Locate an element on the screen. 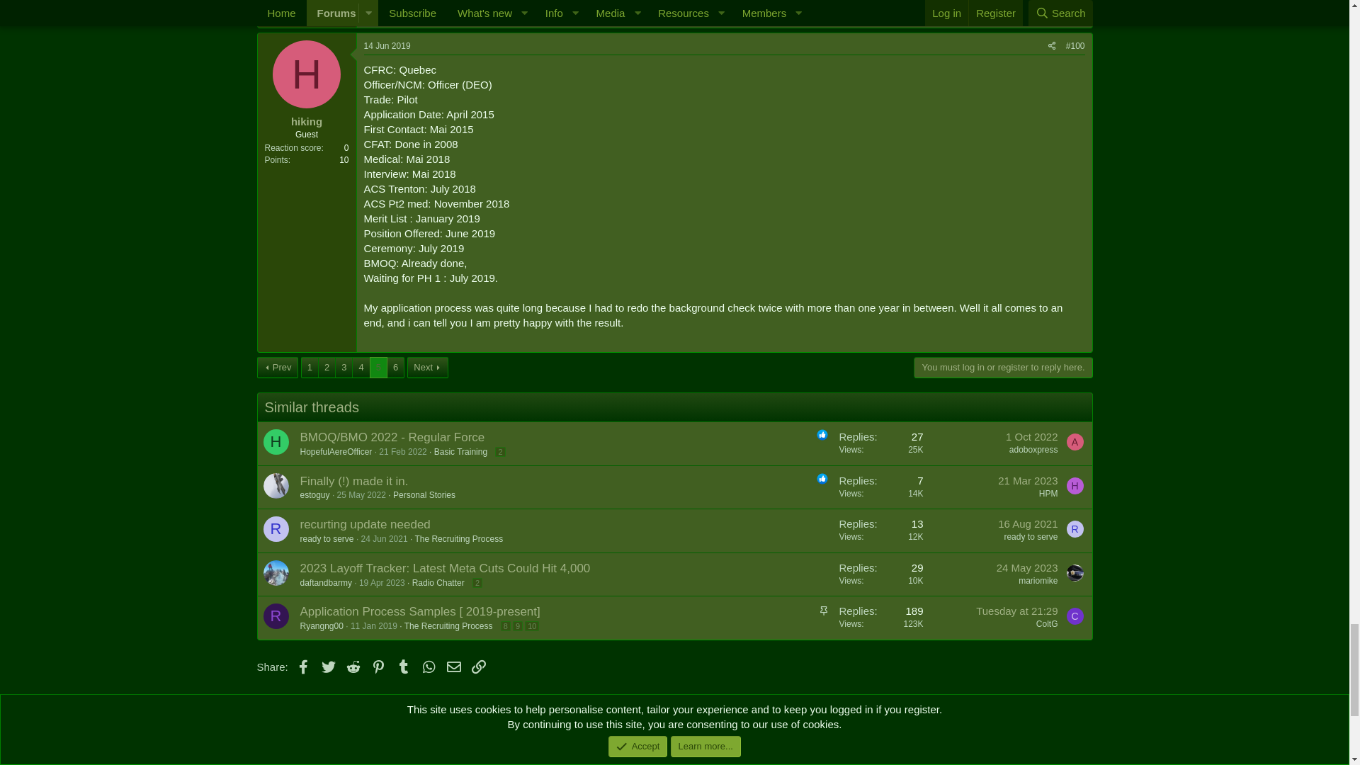  3rd party ad content is located at coordinates (422, 232).